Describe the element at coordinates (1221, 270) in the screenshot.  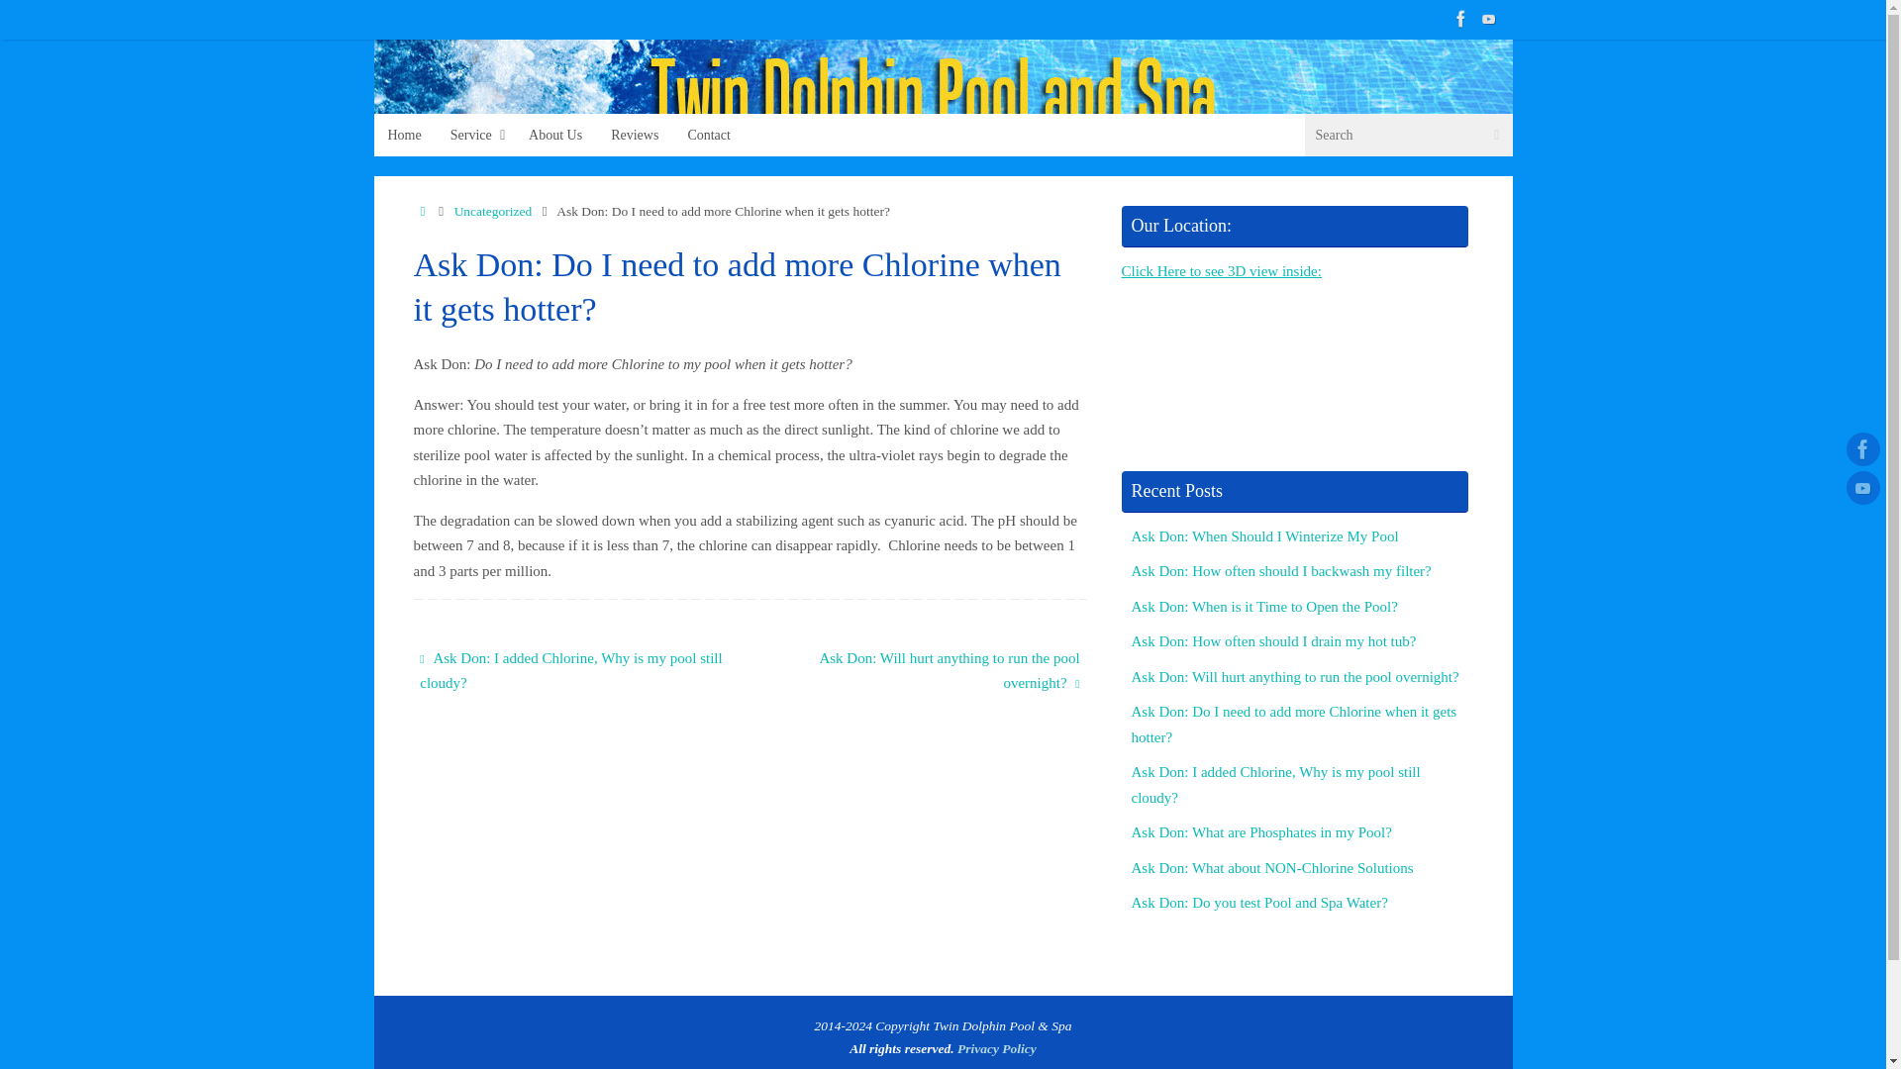
I see `Click Here to see 3D view inside:` at that location.